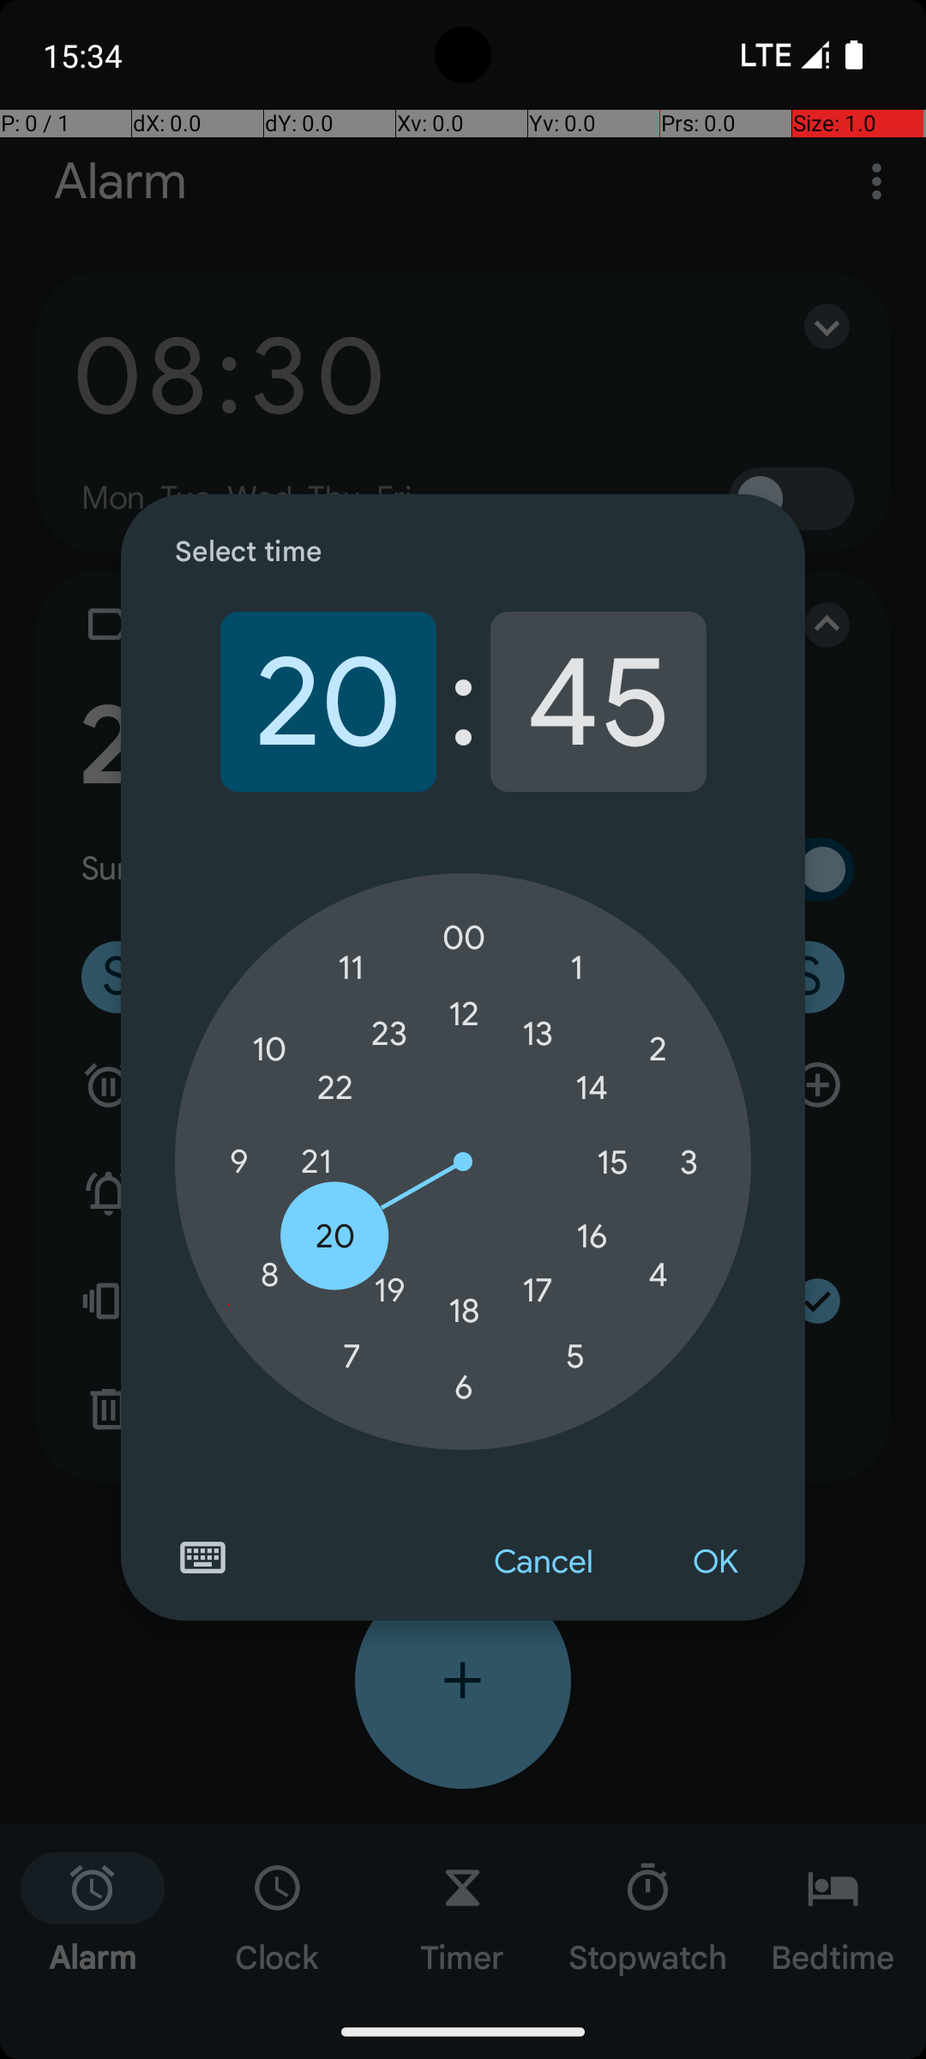 This screenshot has height=2059, width=926. I want to click on 20, so click(328, 702).